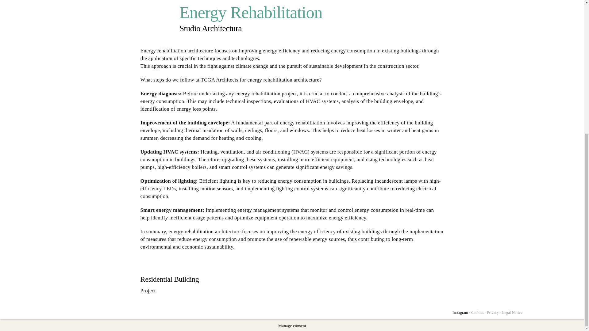 The width and height of the screenshot is (589, 331). Describe the element at coordinates (493, 313) in the screenshot. I see `Privacy` at that location.